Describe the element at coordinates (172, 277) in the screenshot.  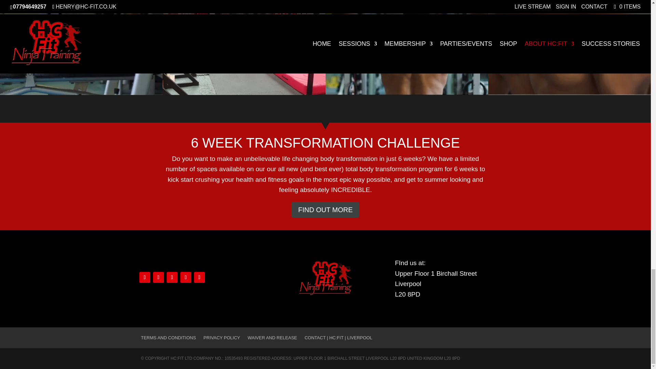
I see `Follow on Instagram` at that location.